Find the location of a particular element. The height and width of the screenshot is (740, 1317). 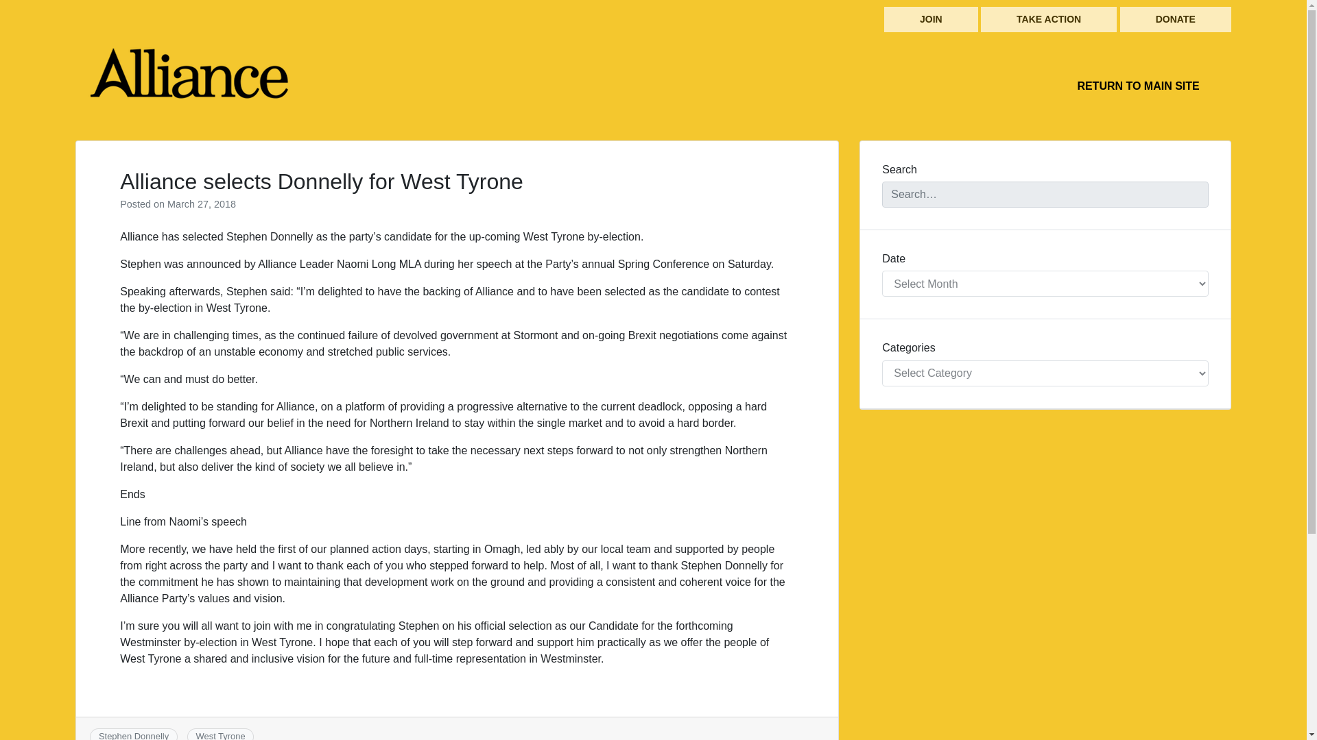

March 27, 2018 is located at coordinates (201, 204).